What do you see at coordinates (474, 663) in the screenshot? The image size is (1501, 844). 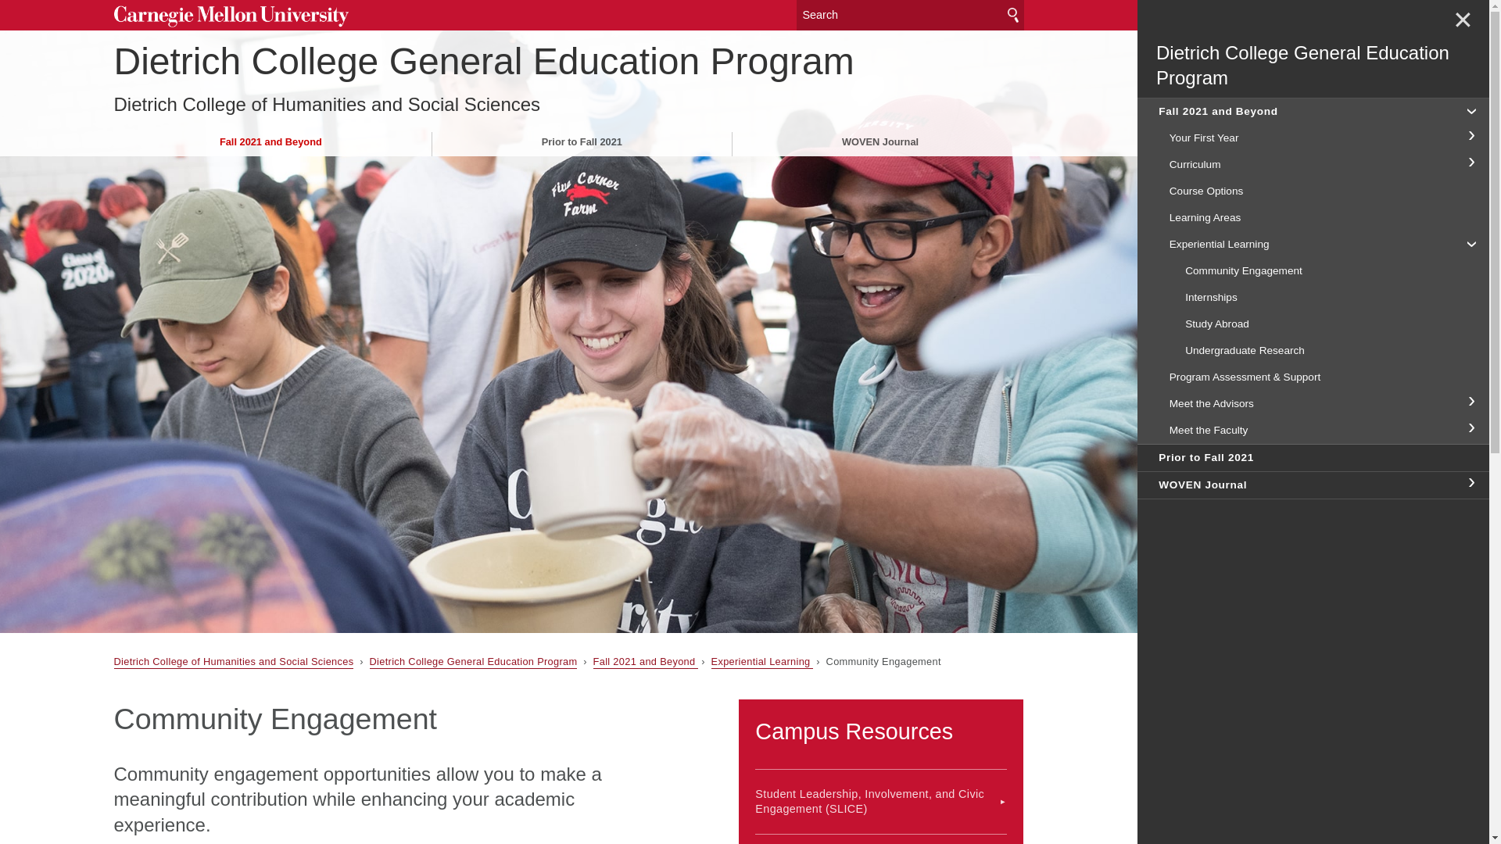 I see `Dietrich College General Education Program` at bounding box center [474, 663].